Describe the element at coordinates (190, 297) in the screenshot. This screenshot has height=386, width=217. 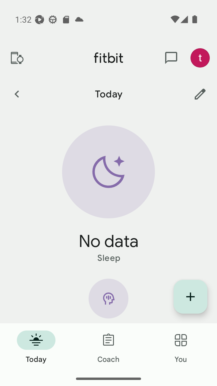
I see `Display list of quick log entries` at that location.